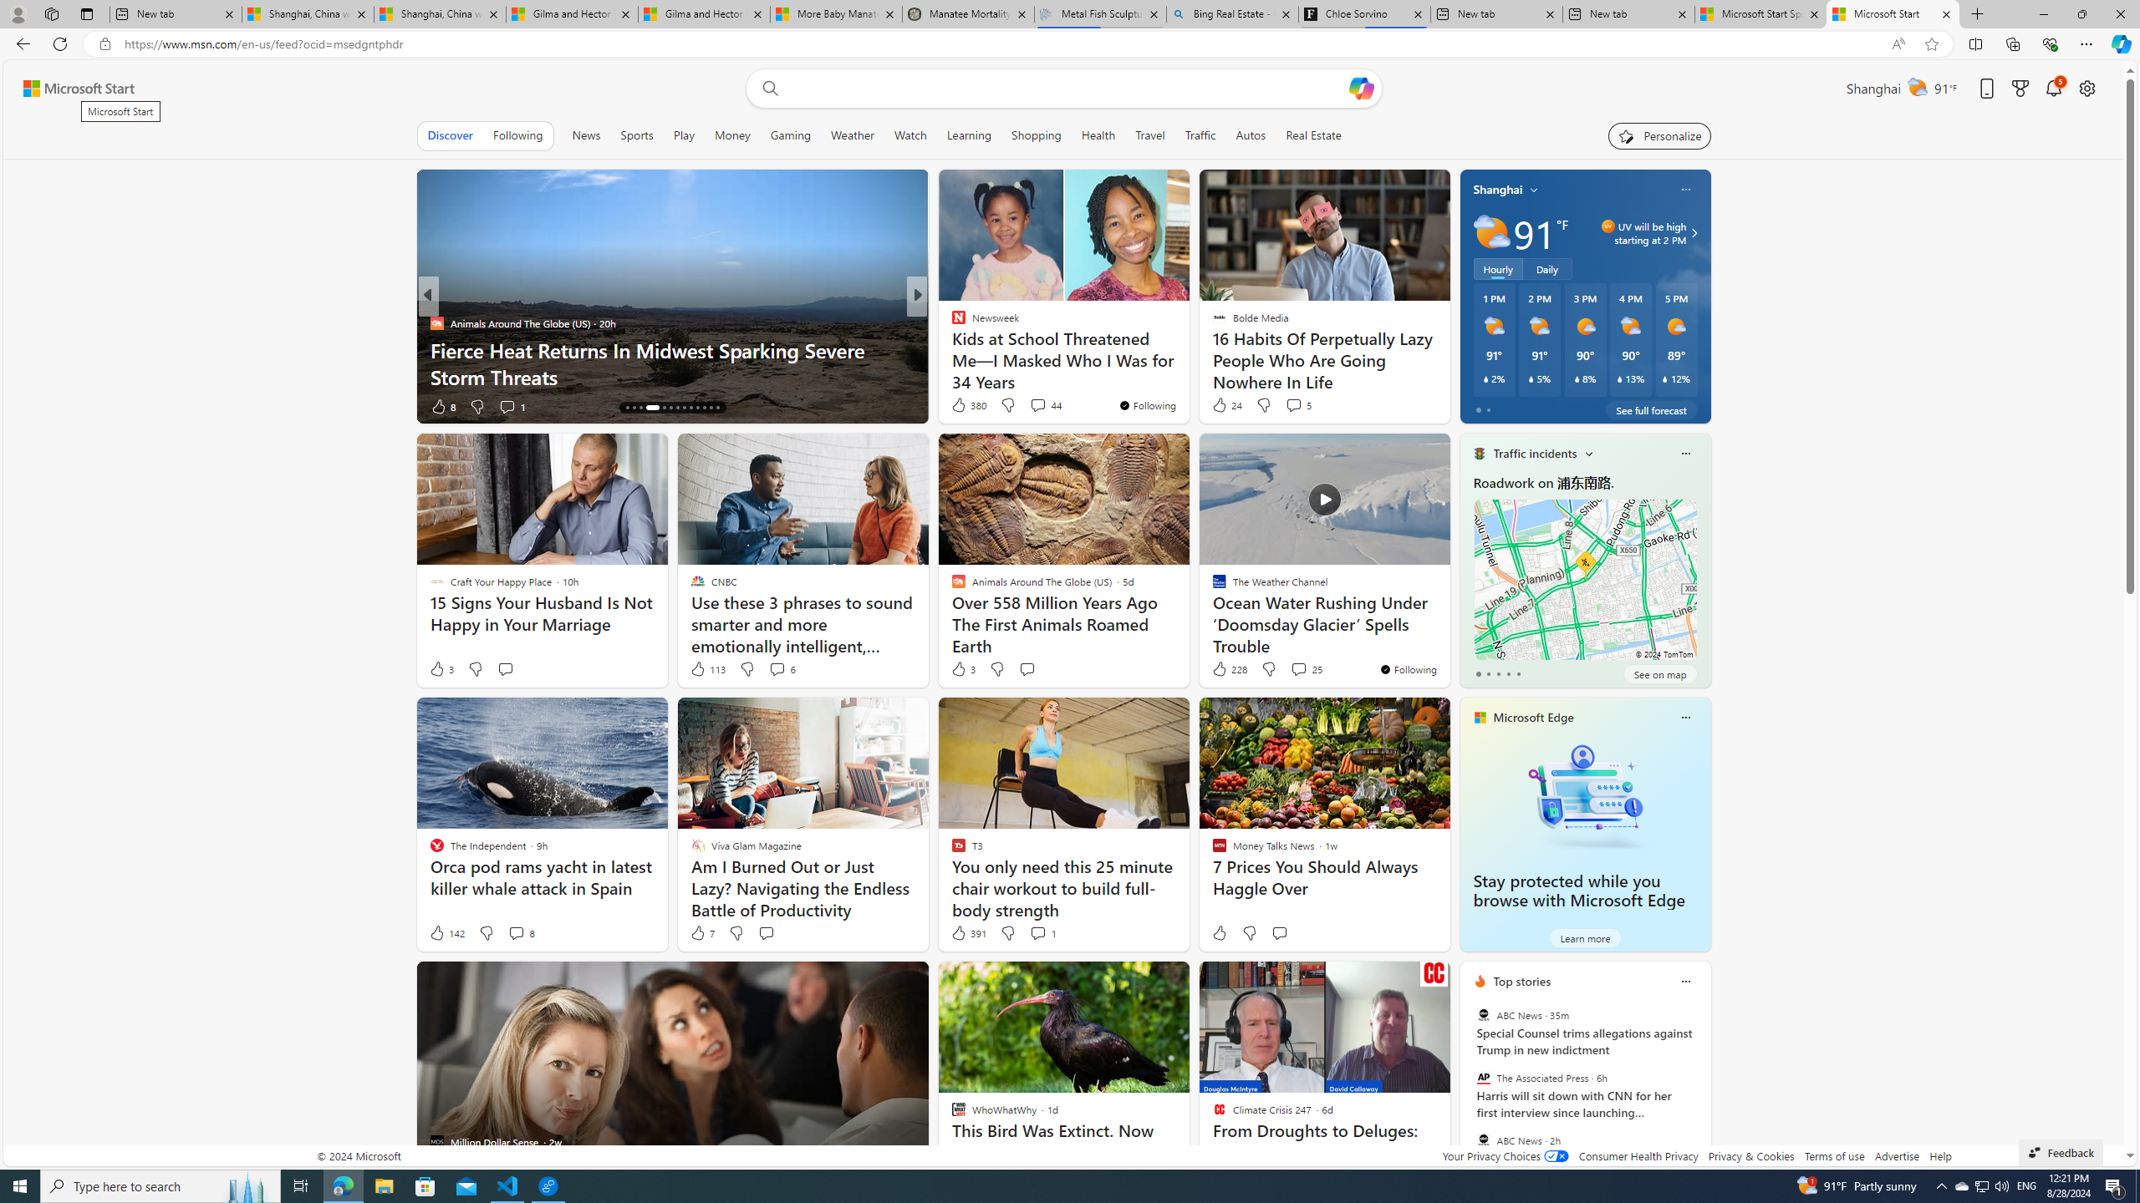 The width and height of the screenshot is (2140, 1203). Describe the element at coordinates (1043, 932) in the screenshot. I see `View comments 1 Comment` at that location.